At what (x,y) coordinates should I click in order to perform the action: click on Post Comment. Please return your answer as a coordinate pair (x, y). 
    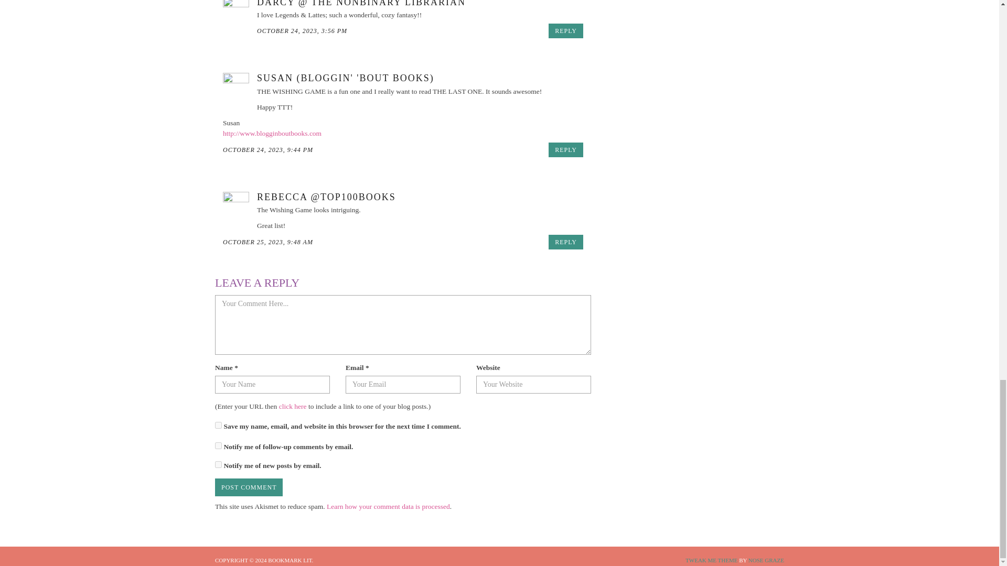
    Looking at the image, I should click on (249, 487).